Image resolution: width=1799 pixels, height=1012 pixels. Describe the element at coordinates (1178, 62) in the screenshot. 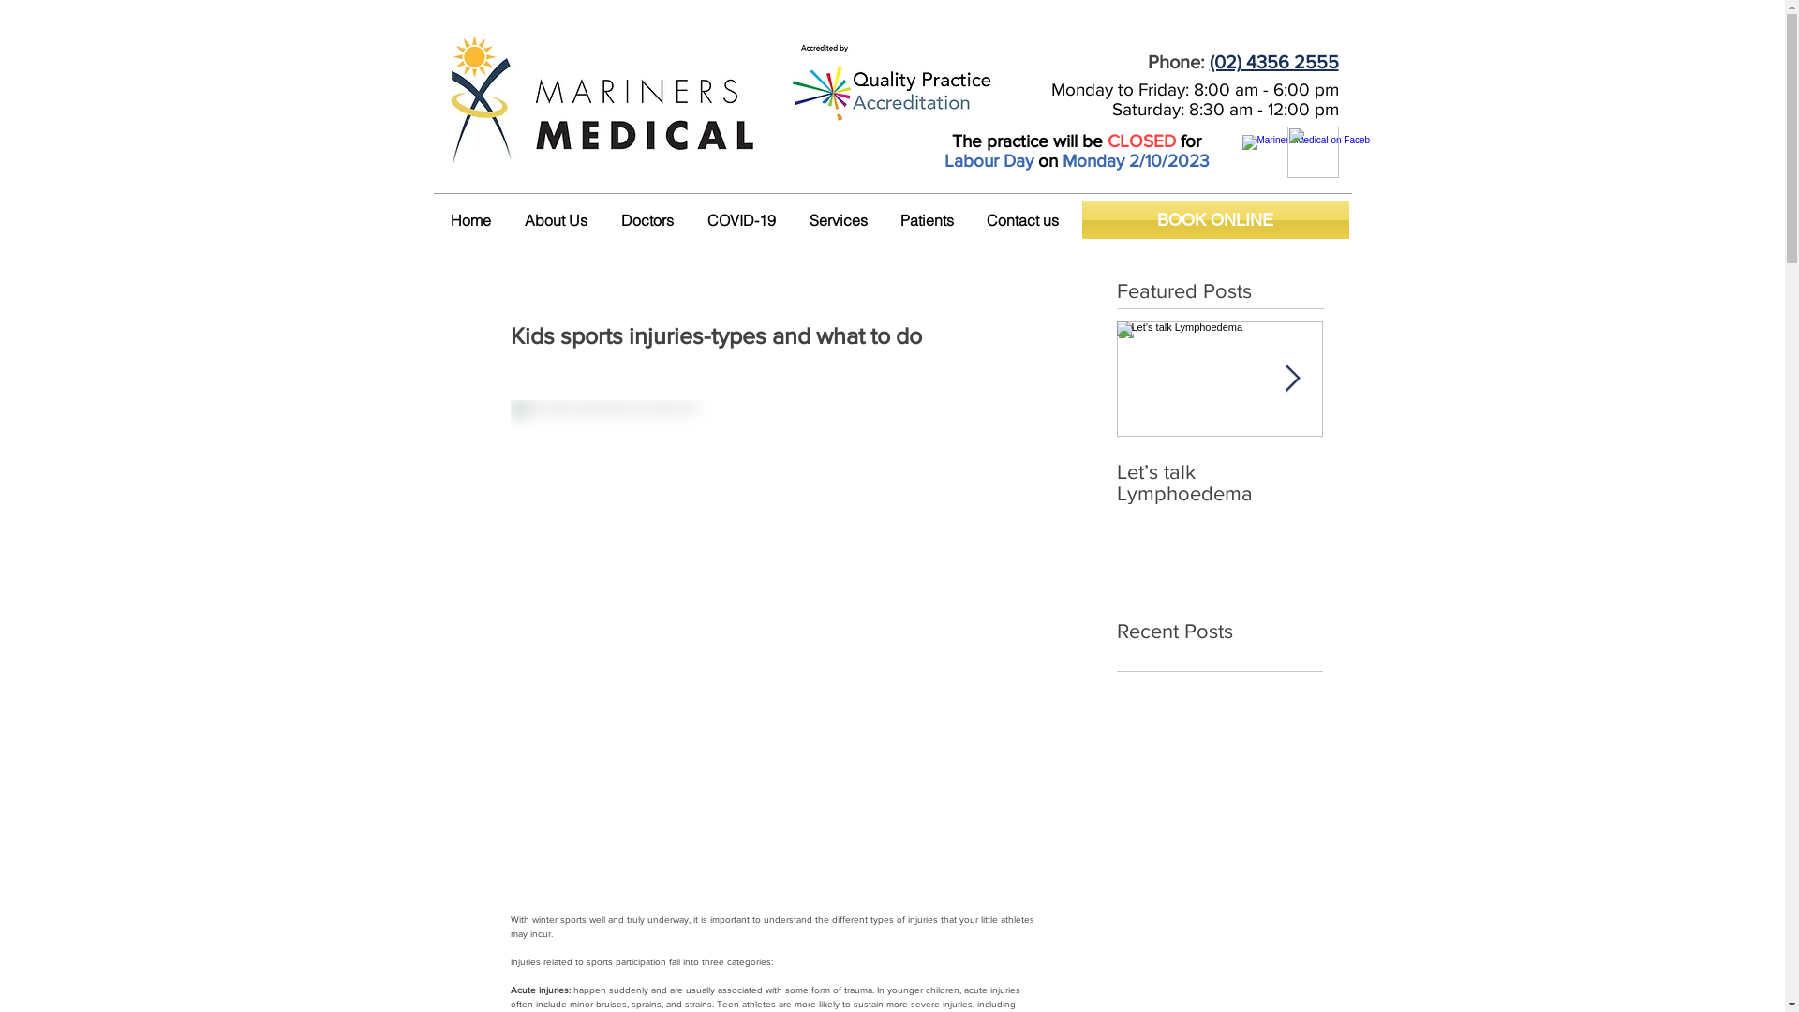

I see `Phone:` at that location.